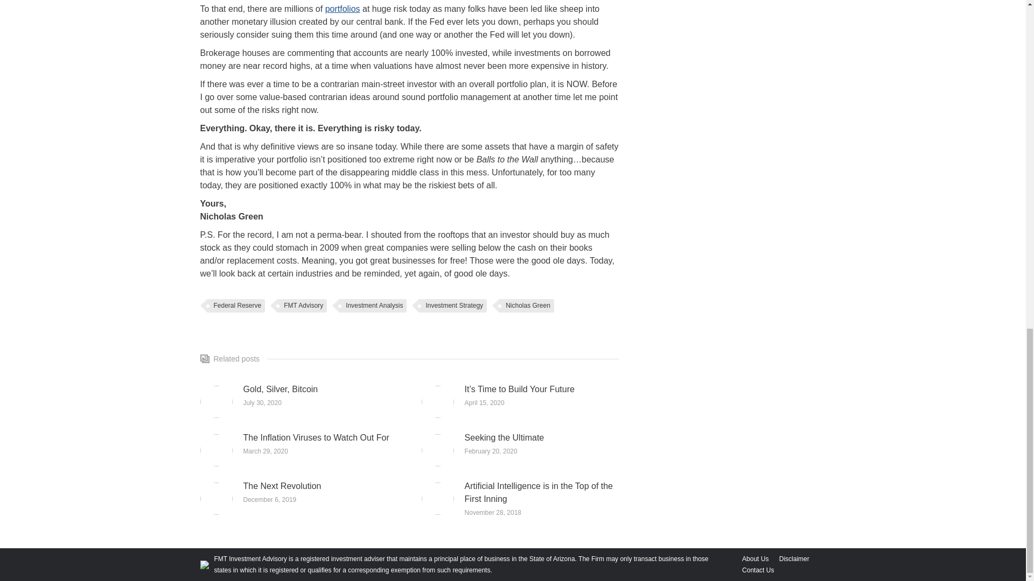  What do you see at coordinates (755, 559) in the screenshot?
I see `About Us` at bounding box center [755, 559].